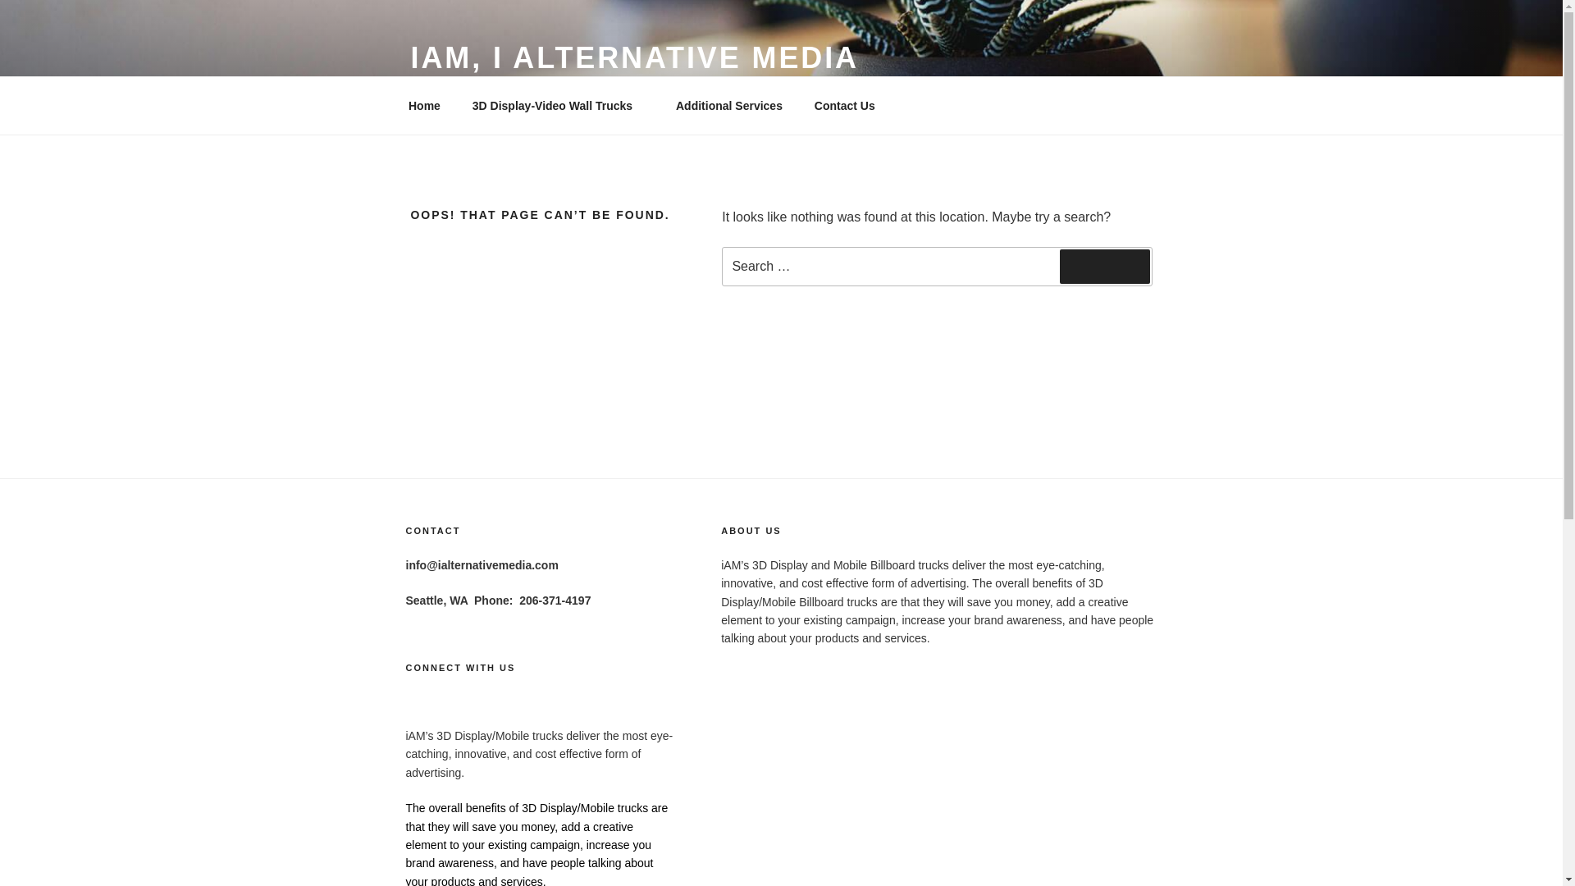 The image size is (1575, 886). What do you see at coordinates (850, 105) in the screenshot?
I see `Contact Us` at bounding box center [850, 105].